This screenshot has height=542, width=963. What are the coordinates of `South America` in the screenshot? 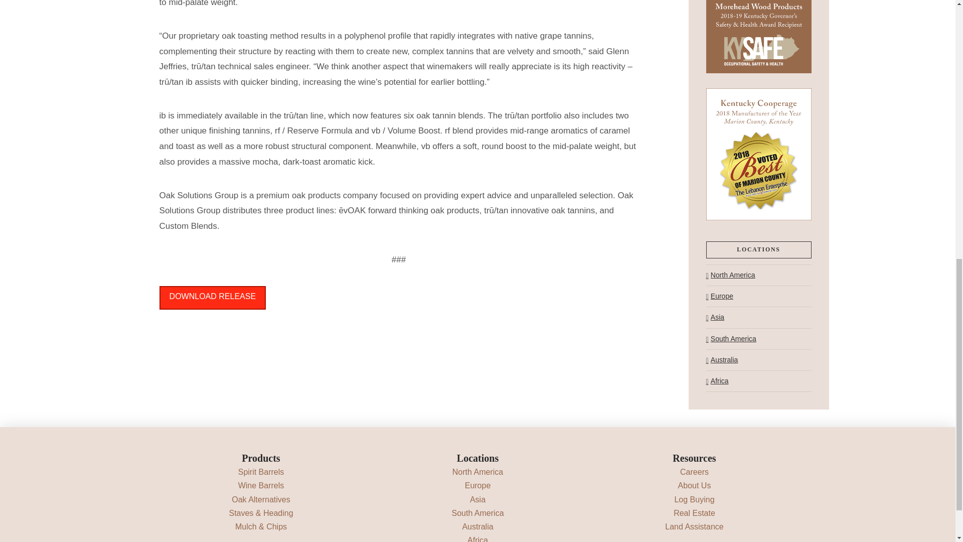 It's located at (731, 338).